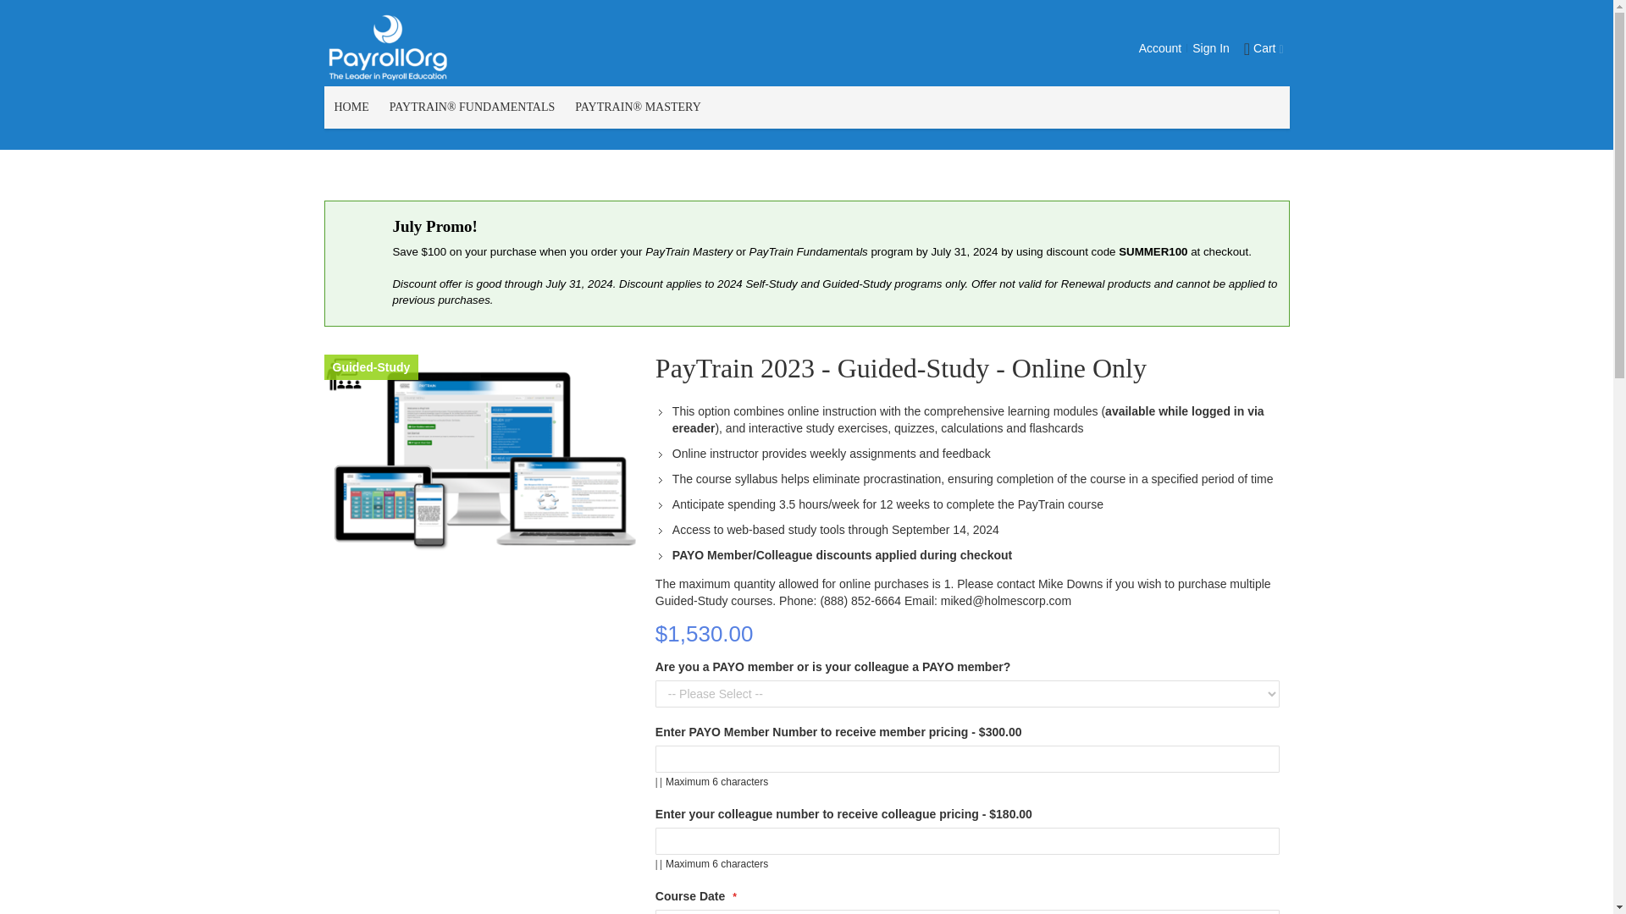 This screenshot has height=914, width=1626. What do you see at coordinates (351, 107) in the screenshot?
I see `HOME` at bounding box center [351, 107].